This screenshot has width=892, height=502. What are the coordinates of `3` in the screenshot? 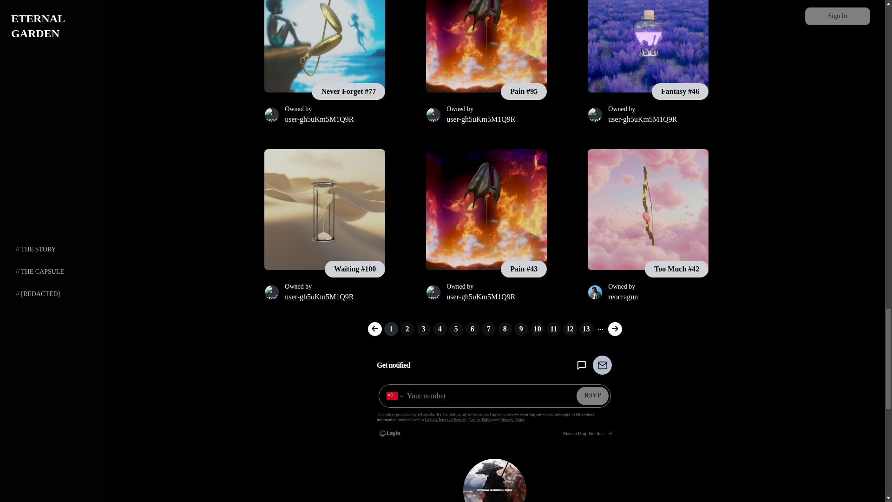 It's located at (424, 329).